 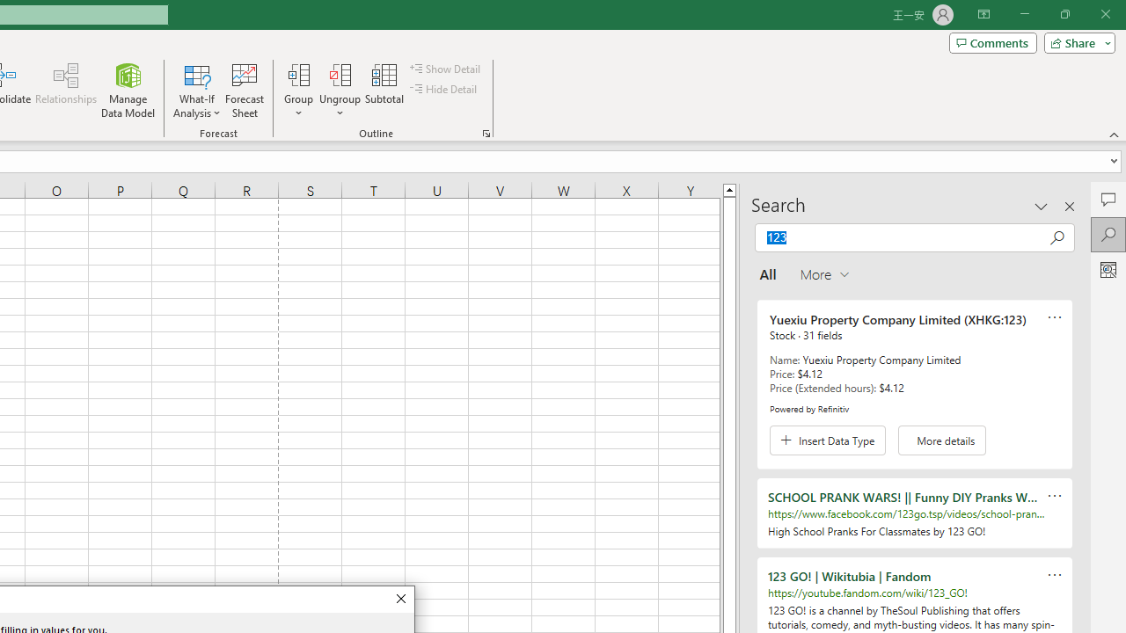 I want to click on Subtotal, so click(x=385, y=90).